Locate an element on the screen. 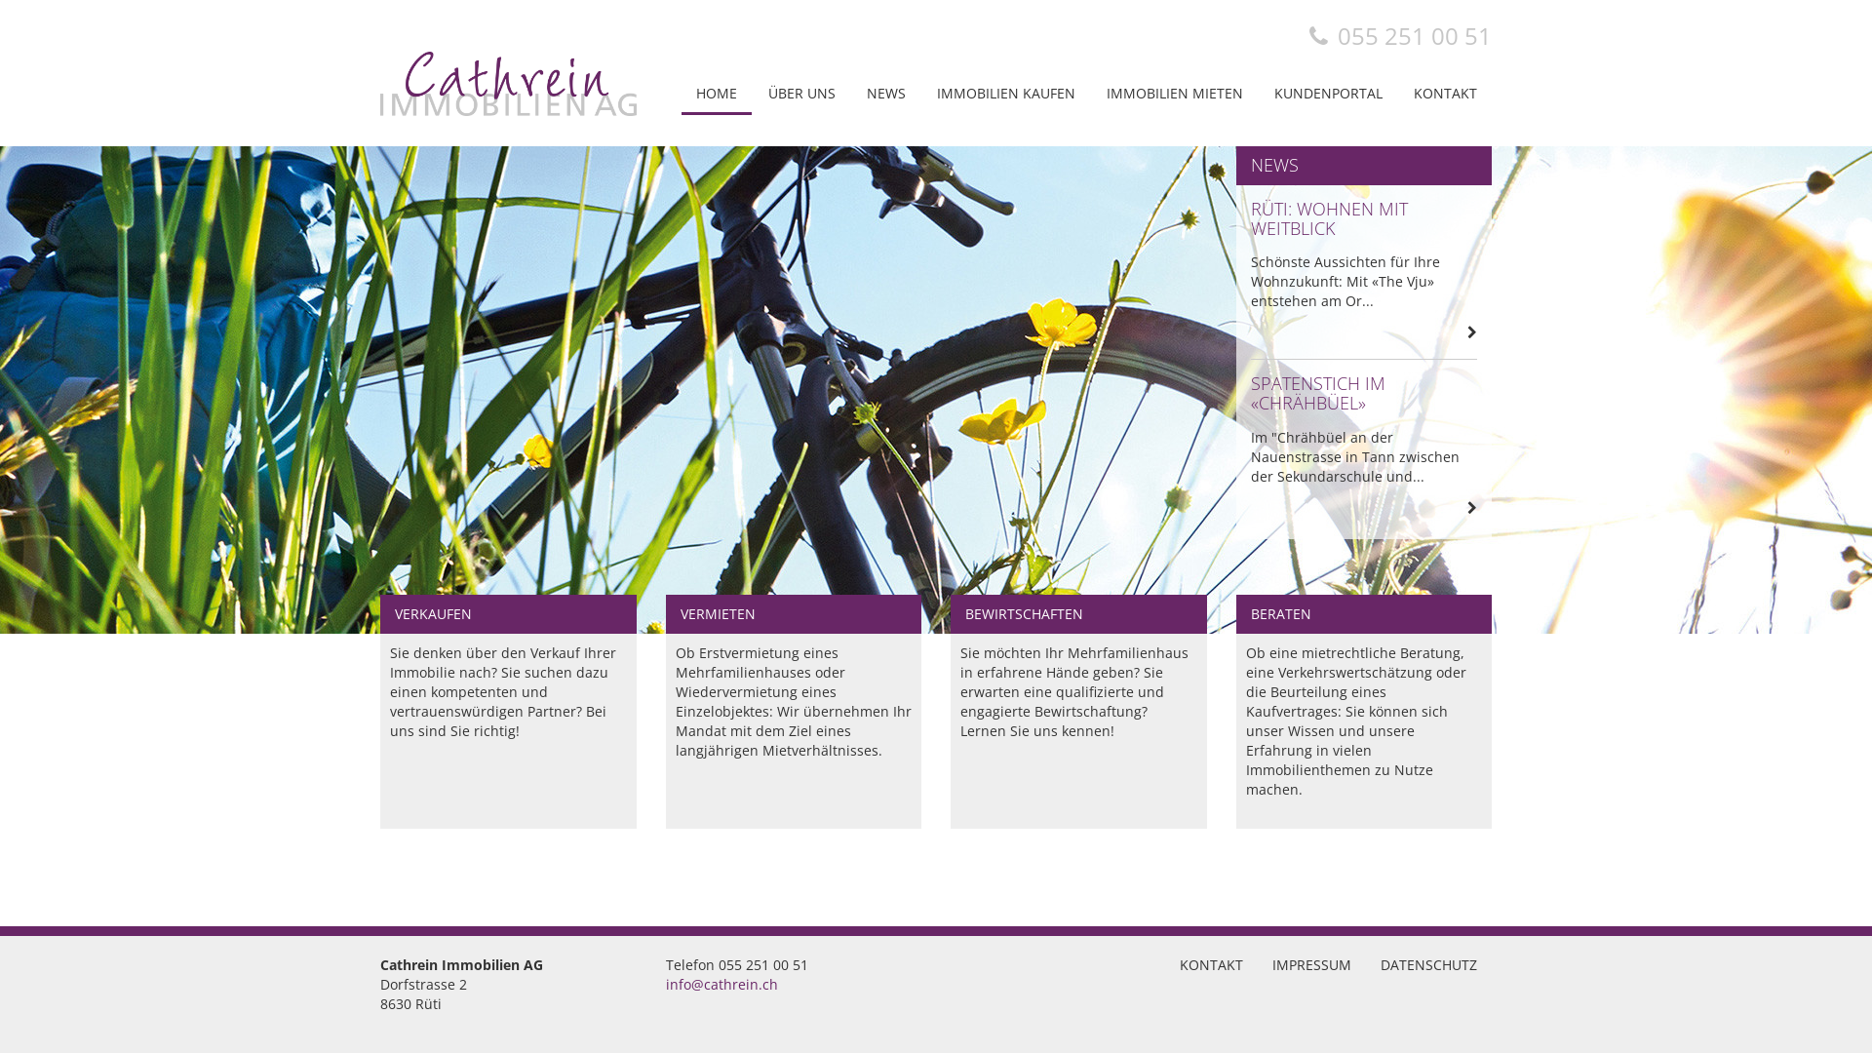  IMMOBILIEN MIETEN is located at coordinates (1175, 95).